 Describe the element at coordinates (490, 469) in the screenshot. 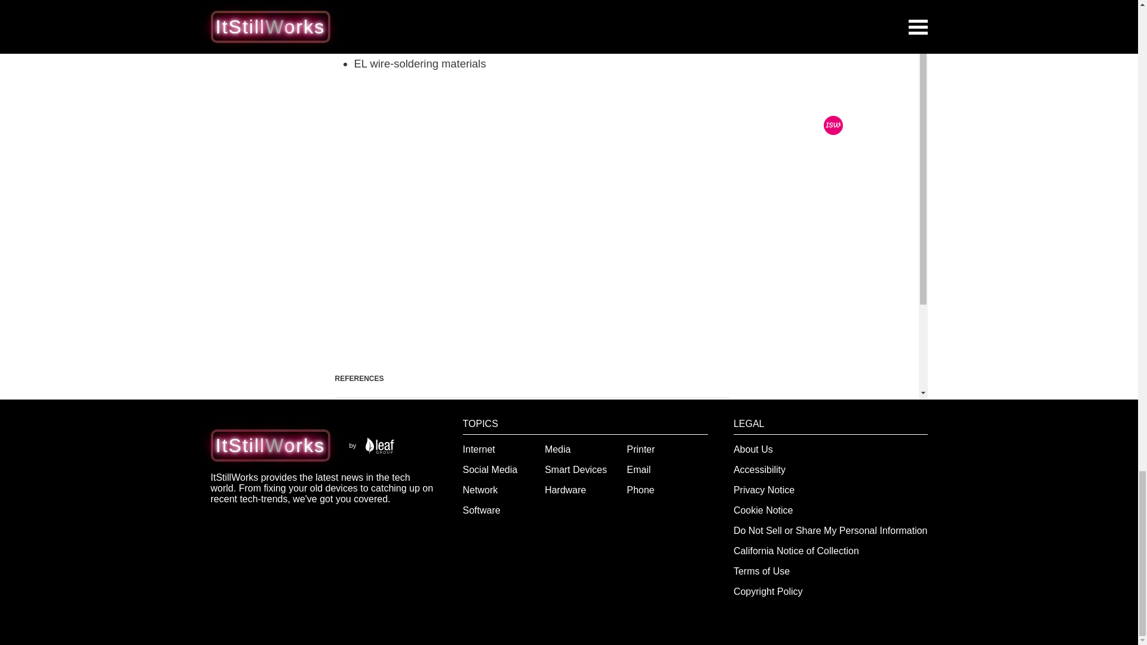

I see `Social Media` at that location.